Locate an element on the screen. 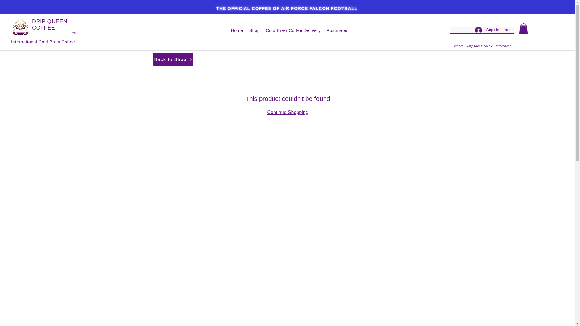 The image size is (580, 326). Shop is located at coordinates (255, 30).